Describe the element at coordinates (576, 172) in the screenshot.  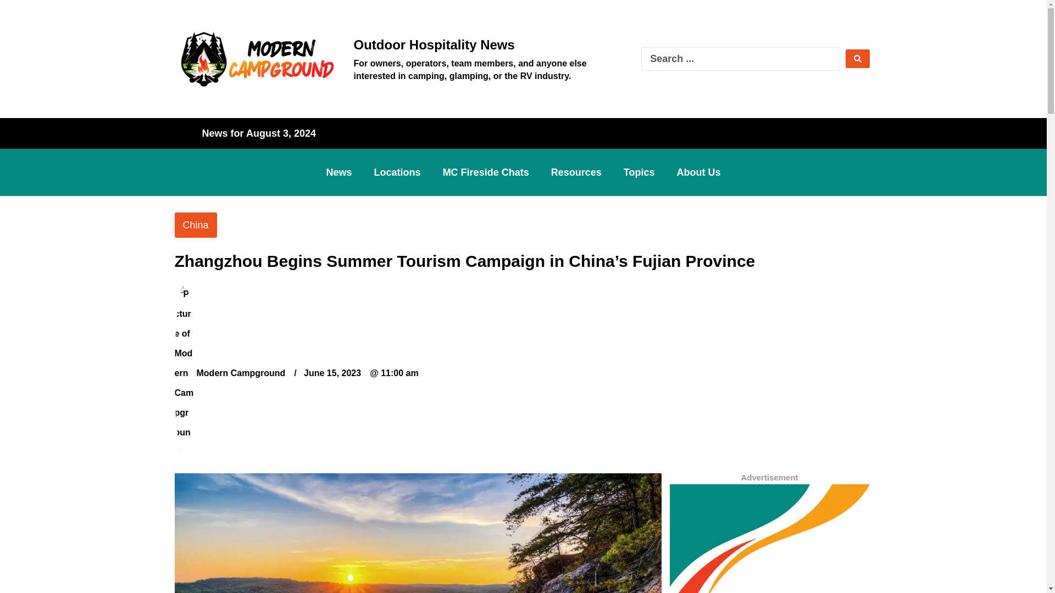
I see `Resources` at that location.